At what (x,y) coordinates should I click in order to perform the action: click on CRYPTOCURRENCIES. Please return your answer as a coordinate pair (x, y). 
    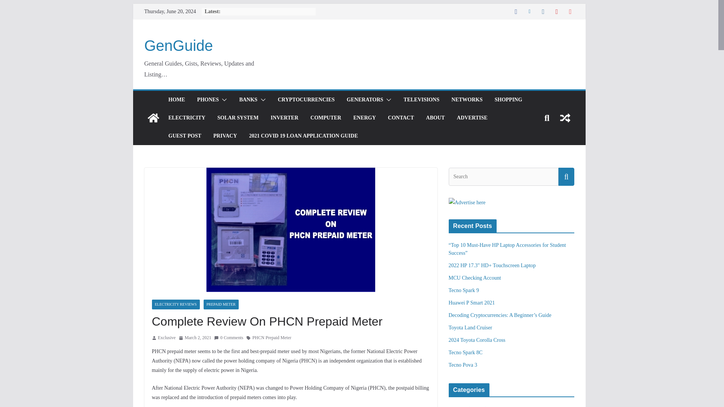
    Looking at the image, I should click on (306, 99).